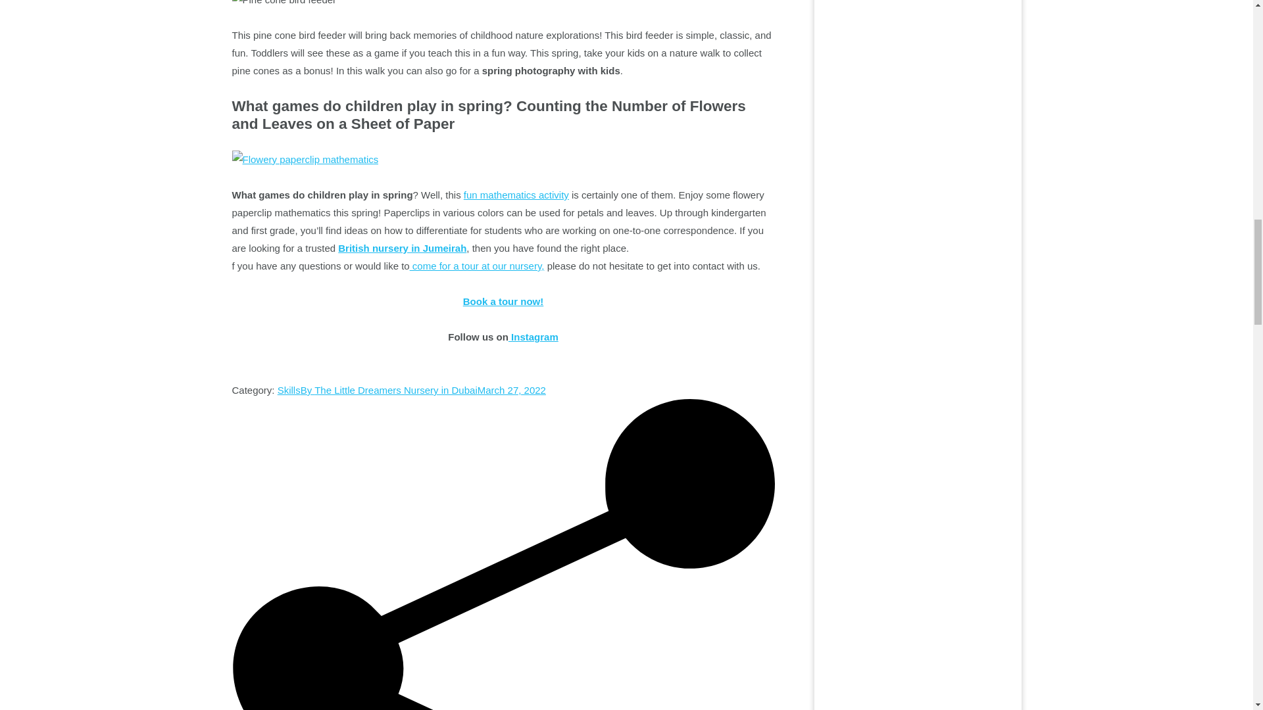 Image resolution: width=1263 pixels, height=710 pixels. I want to click on 1:40 pm, so click(511, 390).